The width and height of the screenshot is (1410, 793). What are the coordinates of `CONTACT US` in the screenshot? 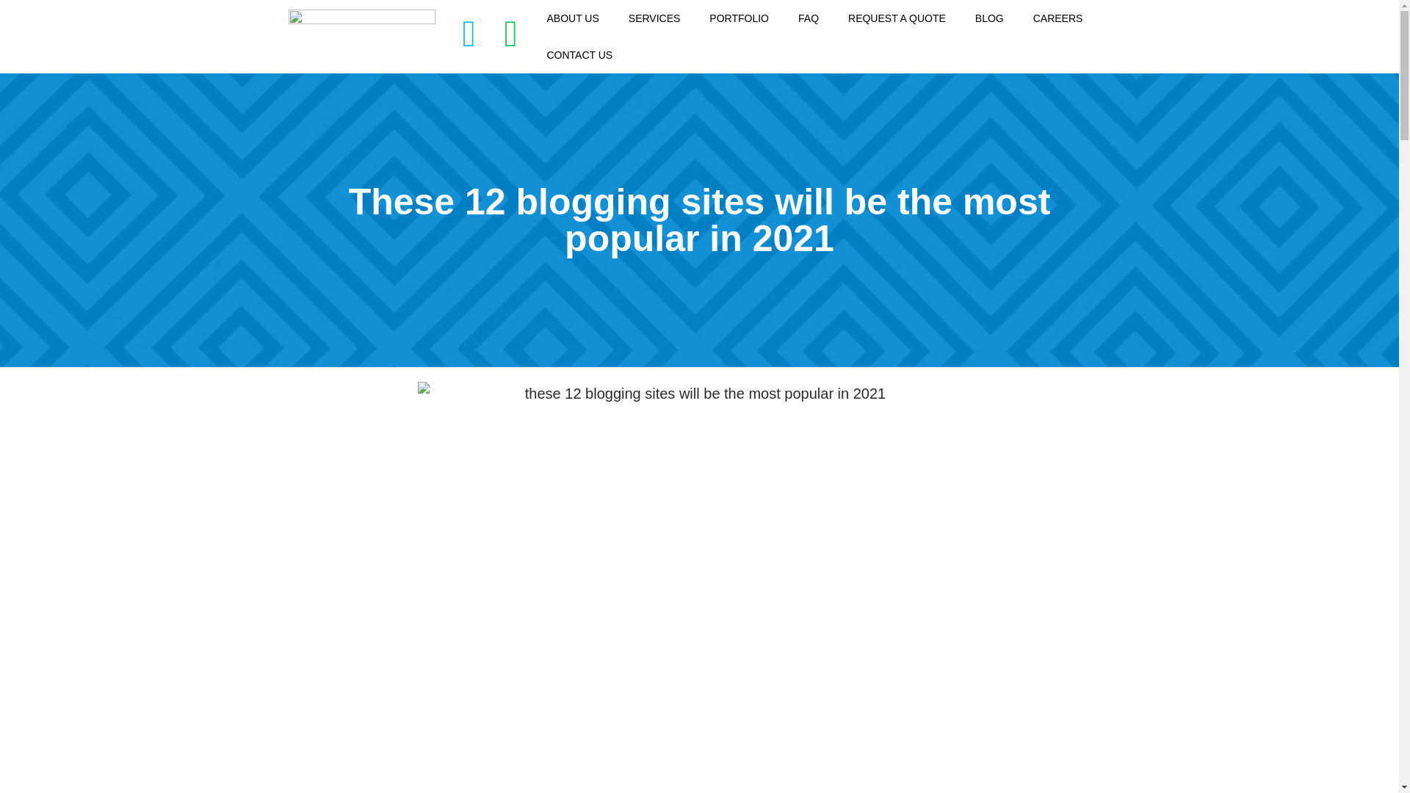 It's located at (579, 54).